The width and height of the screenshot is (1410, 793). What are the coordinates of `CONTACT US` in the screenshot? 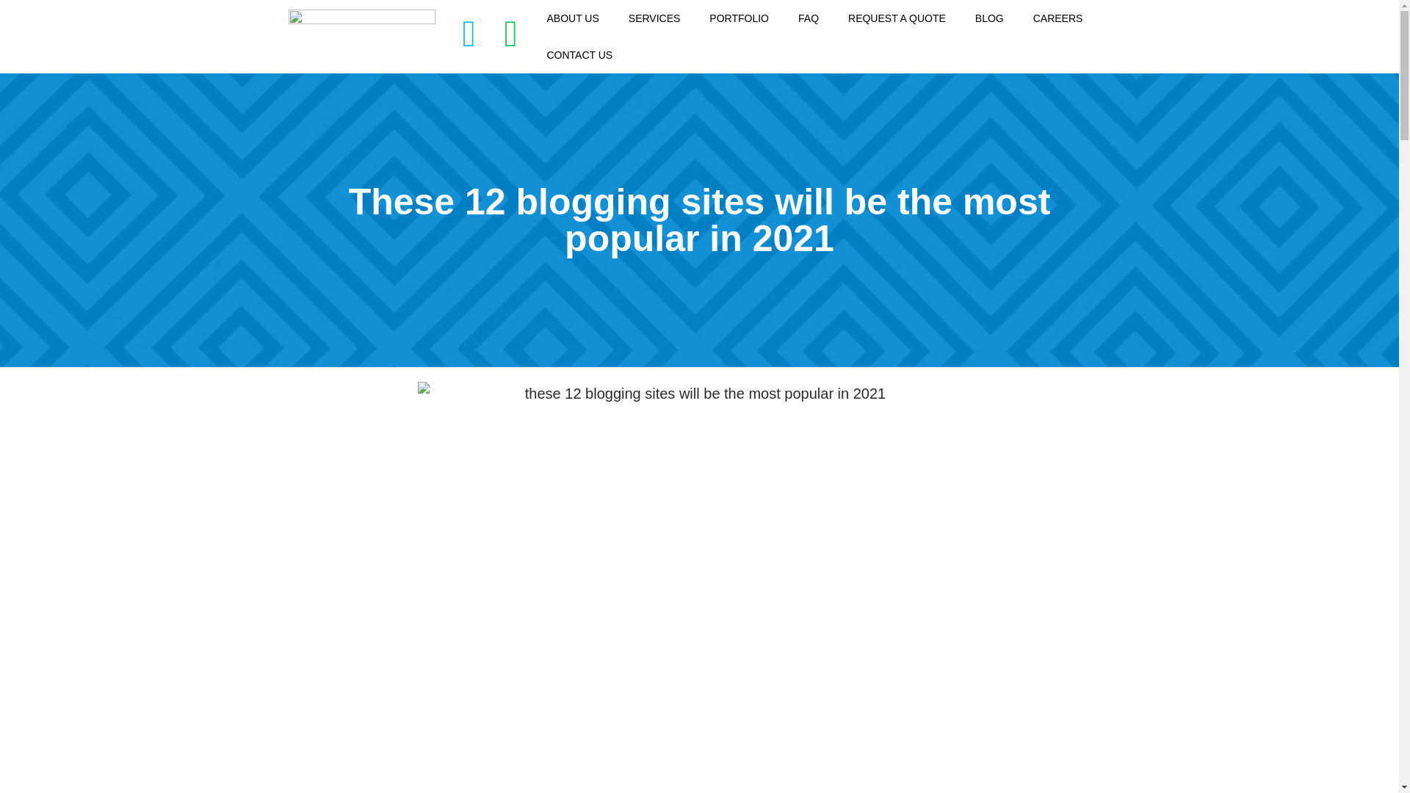 It's located at (579, 54).